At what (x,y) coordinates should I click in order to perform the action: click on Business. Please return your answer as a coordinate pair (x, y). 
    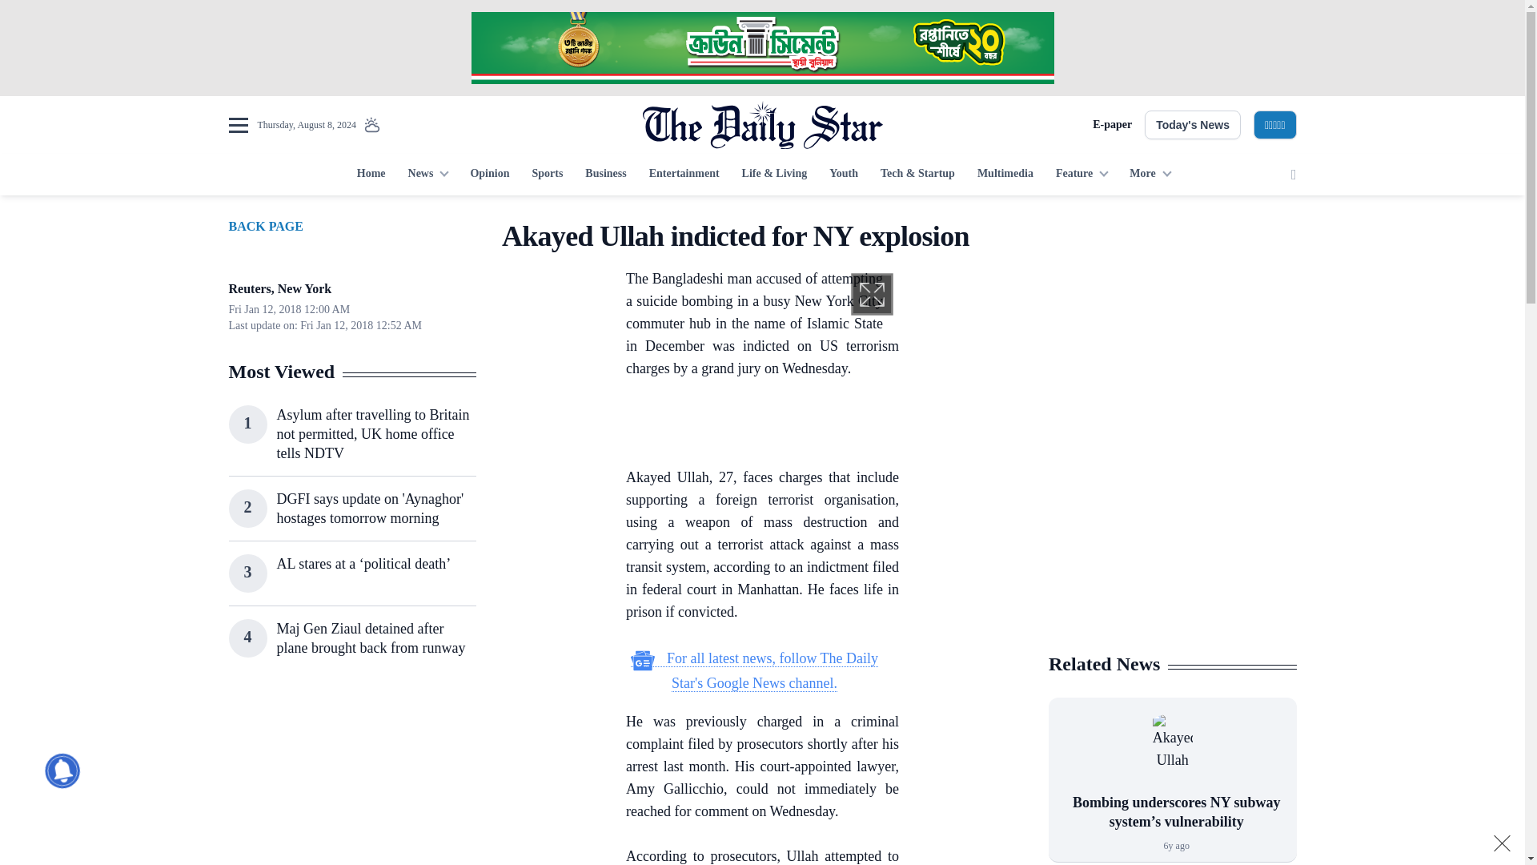
    Looking at the image, I should click on (605, 175).